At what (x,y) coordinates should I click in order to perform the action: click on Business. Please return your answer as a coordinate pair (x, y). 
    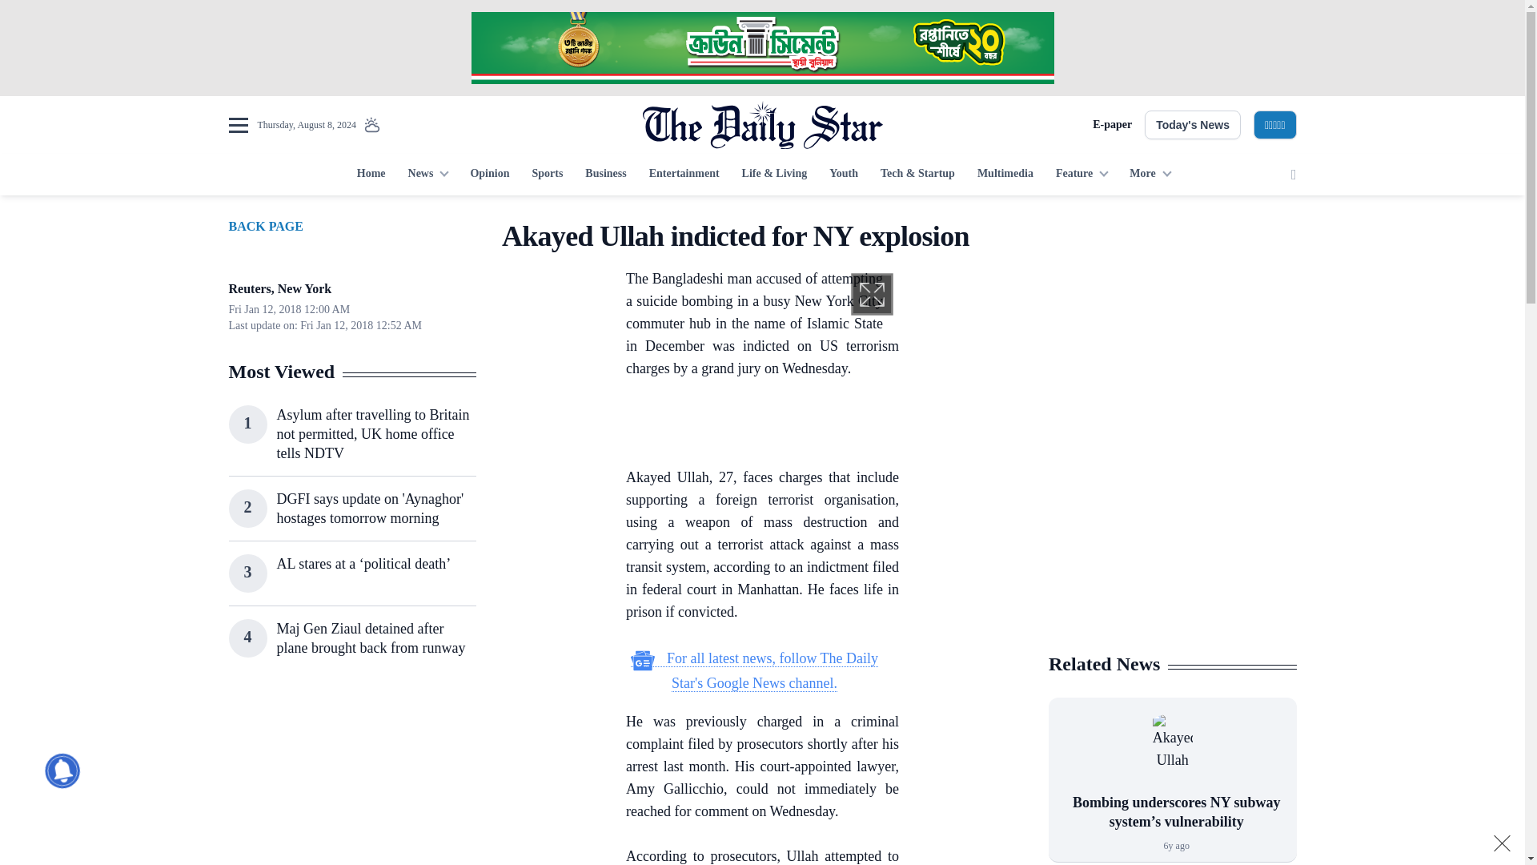
    Looking at the image, I should click on (605, 175).